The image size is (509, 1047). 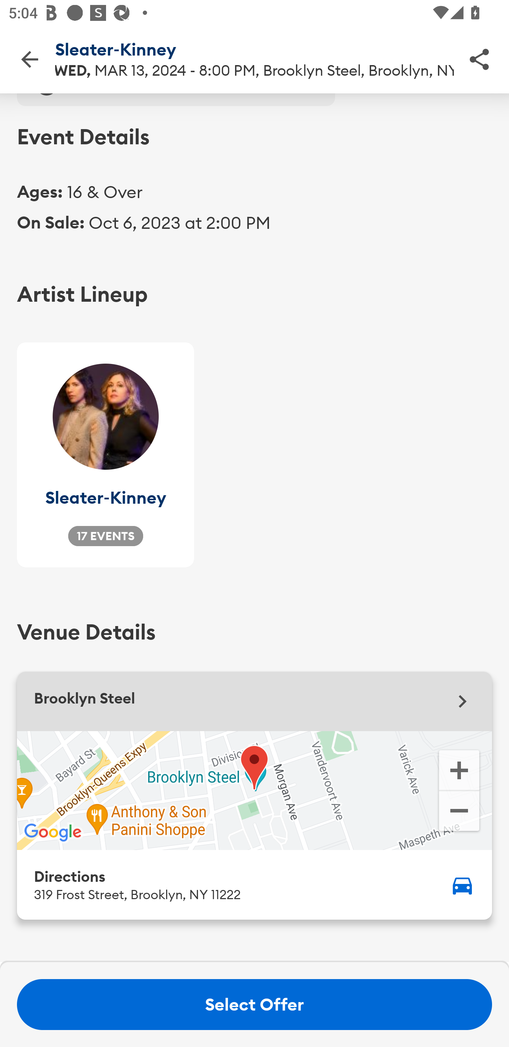 What do you see at coordinates (255, 790) in the screenshot?
I see `Google Map Brooklyn Steel.  Zoom in Zoom out` at bounding box center [255, 790].